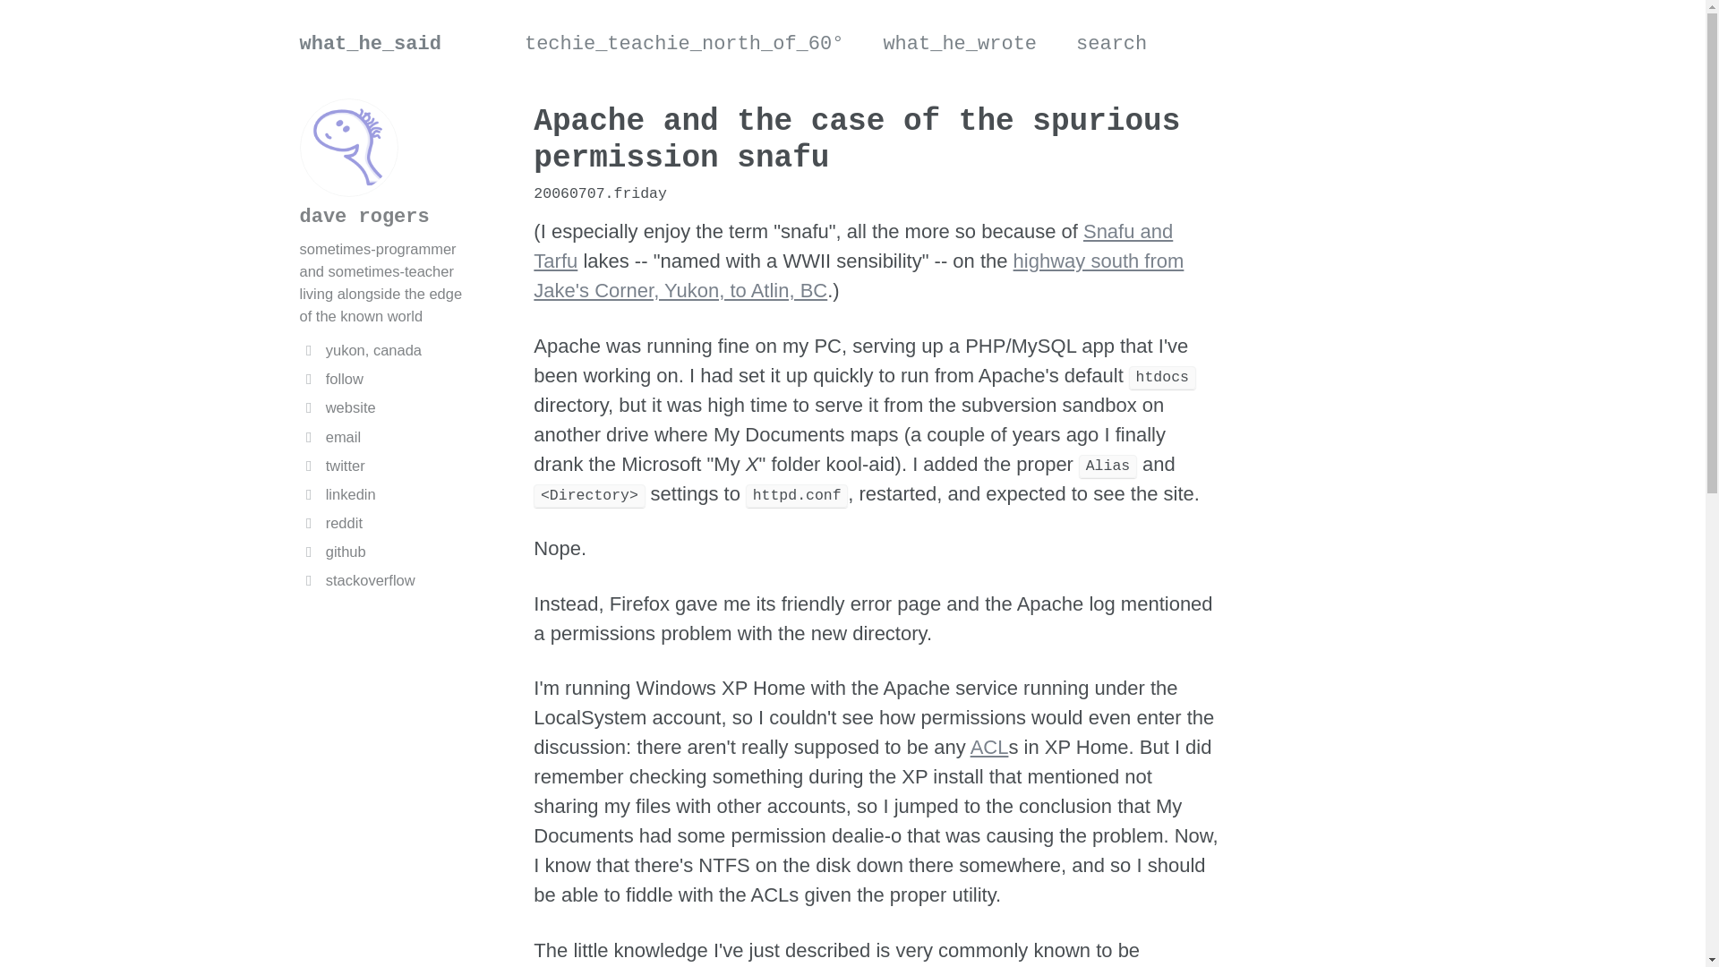 The height and width of the screenshot is (967, 1719). What do you see at coordinates (990, 747) in the screenshot?
I see `ACL` at bounding box center [990, 747].